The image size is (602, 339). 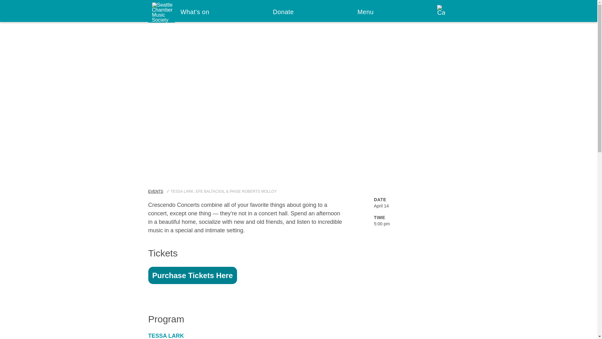 What do you see at coordinates (366, 13) in the screenshot?
I see `Menu` at bounding box center [366, 13].